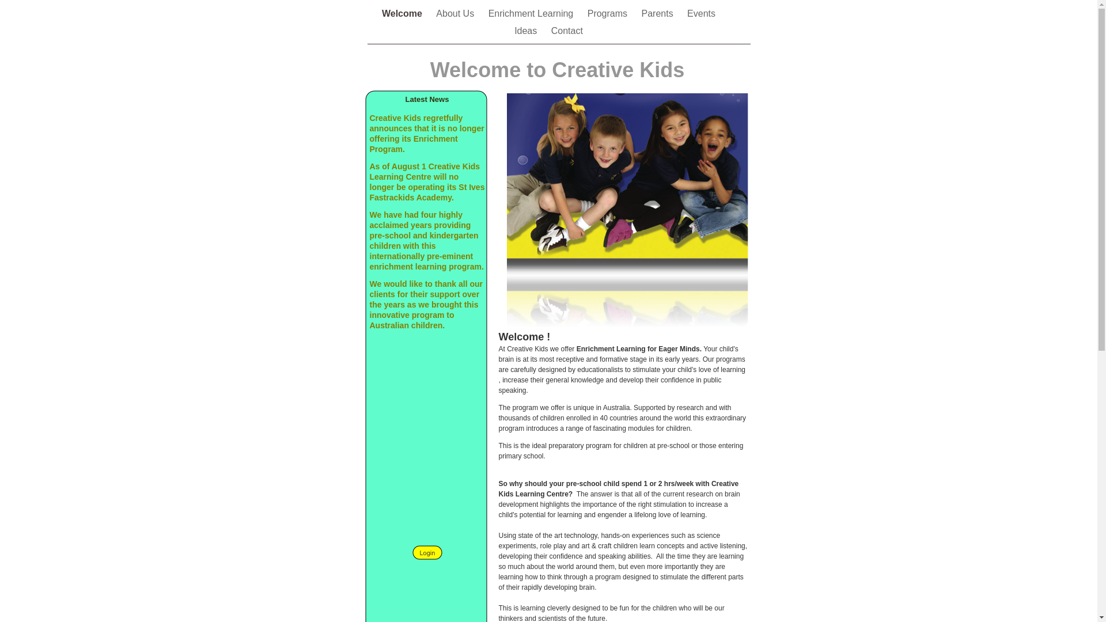  What do you see at coordinates (702, 14) in the screenshot?
I see `Events` at bounding box center [702, 14].